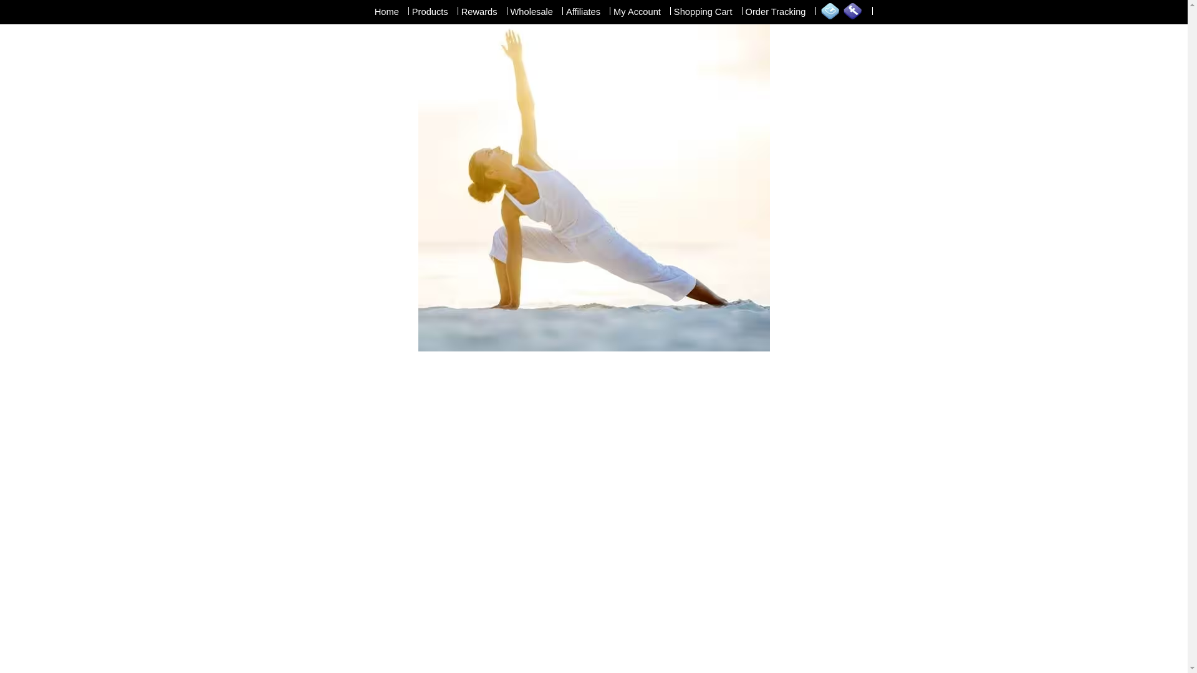 This screenshot has height=673, width=1197. What do you see at coordinates (387, 12) in the screenshot?
I see `Home` at bounding box center [387, 12].